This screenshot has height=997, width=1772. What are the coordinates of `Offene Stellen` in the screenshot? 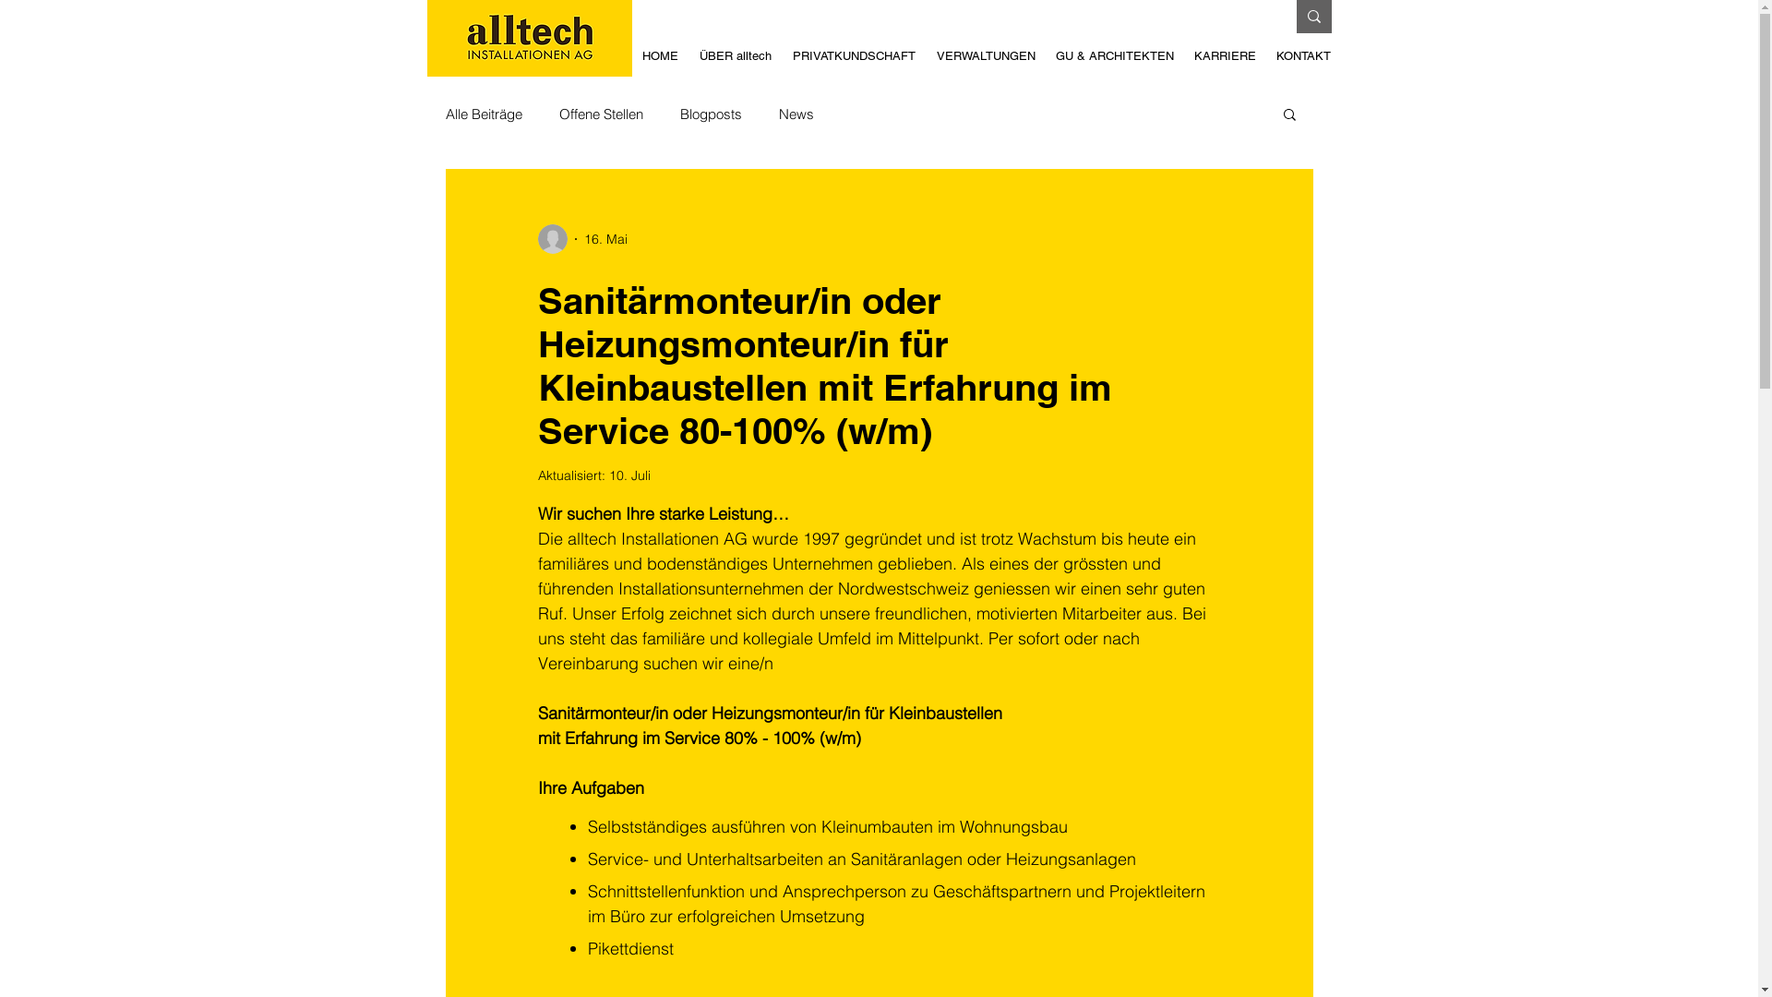 It's located at (602, 114).